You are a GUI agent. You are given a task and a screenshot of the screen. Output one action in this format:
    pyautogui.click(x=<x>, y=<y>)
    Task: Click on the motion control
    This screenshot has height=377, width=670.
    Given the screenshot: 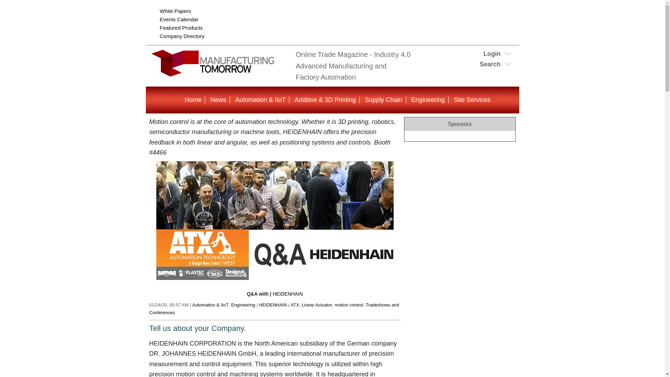 What is the action you would take?
    pyautogui.click(x=349, y=305)
    